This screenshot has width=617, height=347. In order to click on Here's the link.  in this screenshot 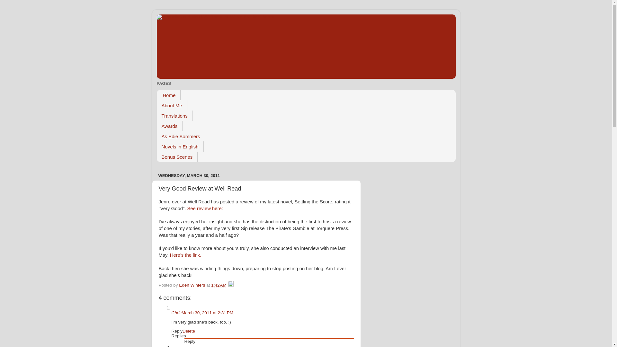, I will do `click(186, 255)`.